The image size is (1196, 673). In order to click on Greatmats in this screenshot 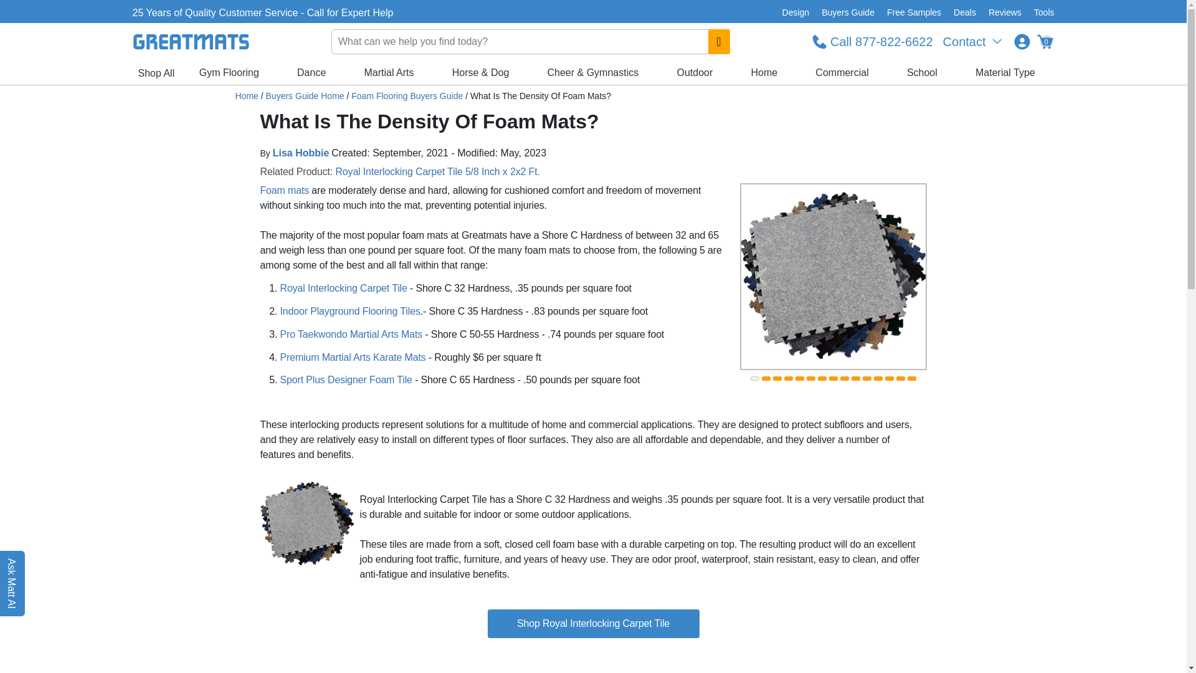, I will do `click(247, 96)`.